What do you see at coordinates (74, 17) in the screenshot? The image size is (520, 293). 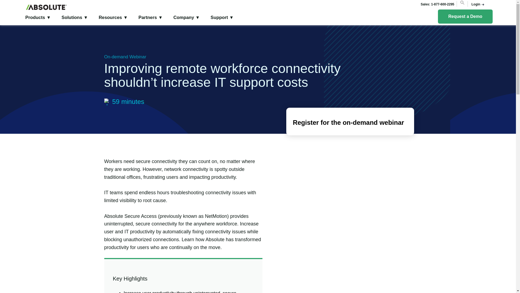 I see `Solutions` at bounding box center [74, 17].